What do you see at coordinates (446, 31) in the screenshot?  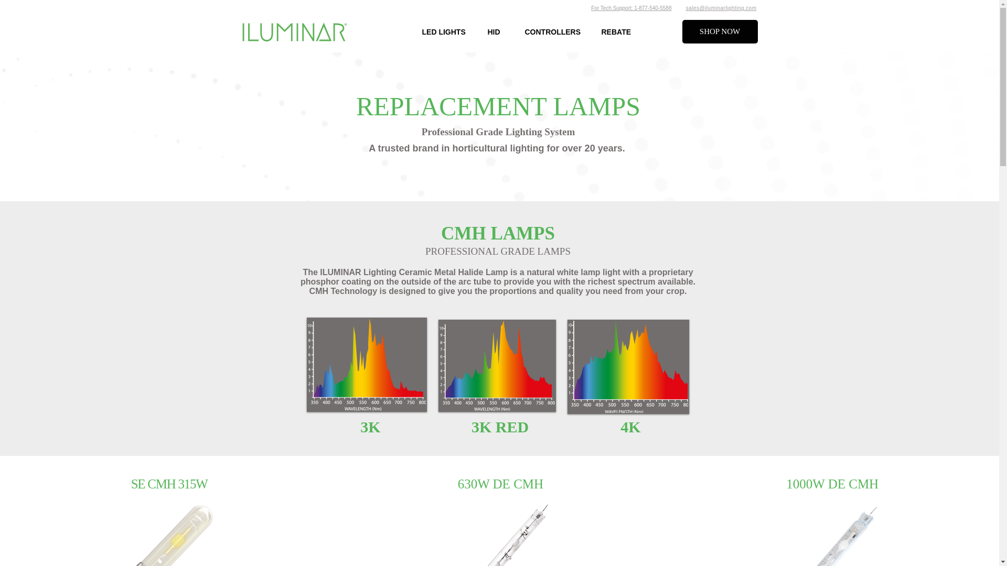 I see `LED LIGHTS` at bounding box center [446, 31].